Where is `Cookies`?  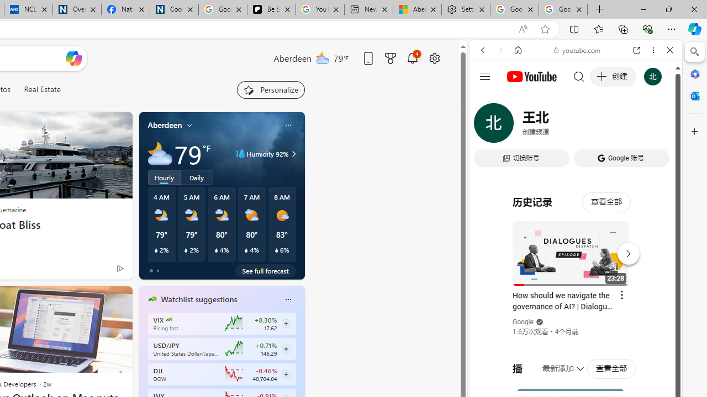
Cookies is located at coordinates (174, 10).